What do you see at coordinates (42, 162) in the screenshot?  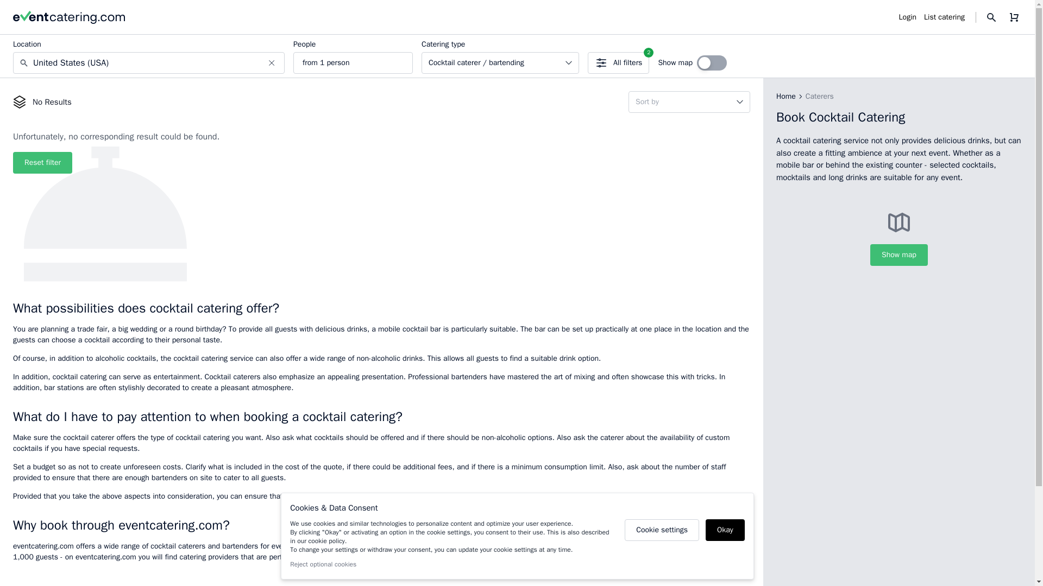 I see `Okay` at bounding box center [42, 162].